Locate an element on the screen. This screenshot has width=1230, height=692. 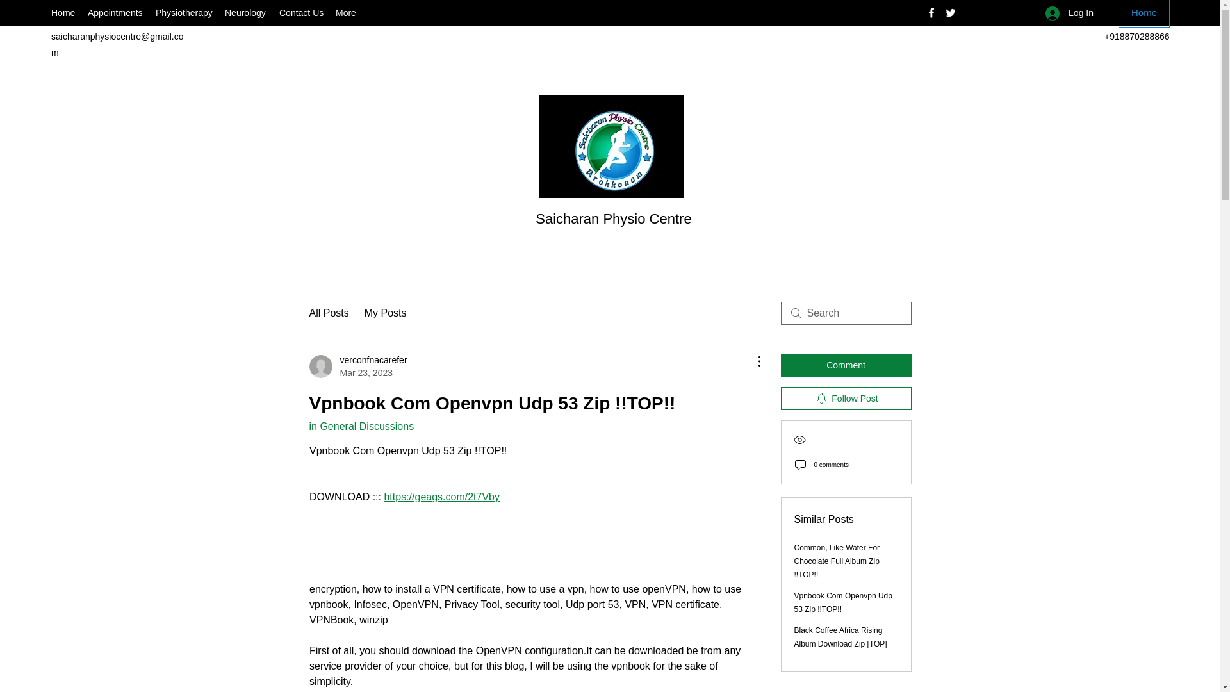
Follow Post is located at coordinates (846, 399).